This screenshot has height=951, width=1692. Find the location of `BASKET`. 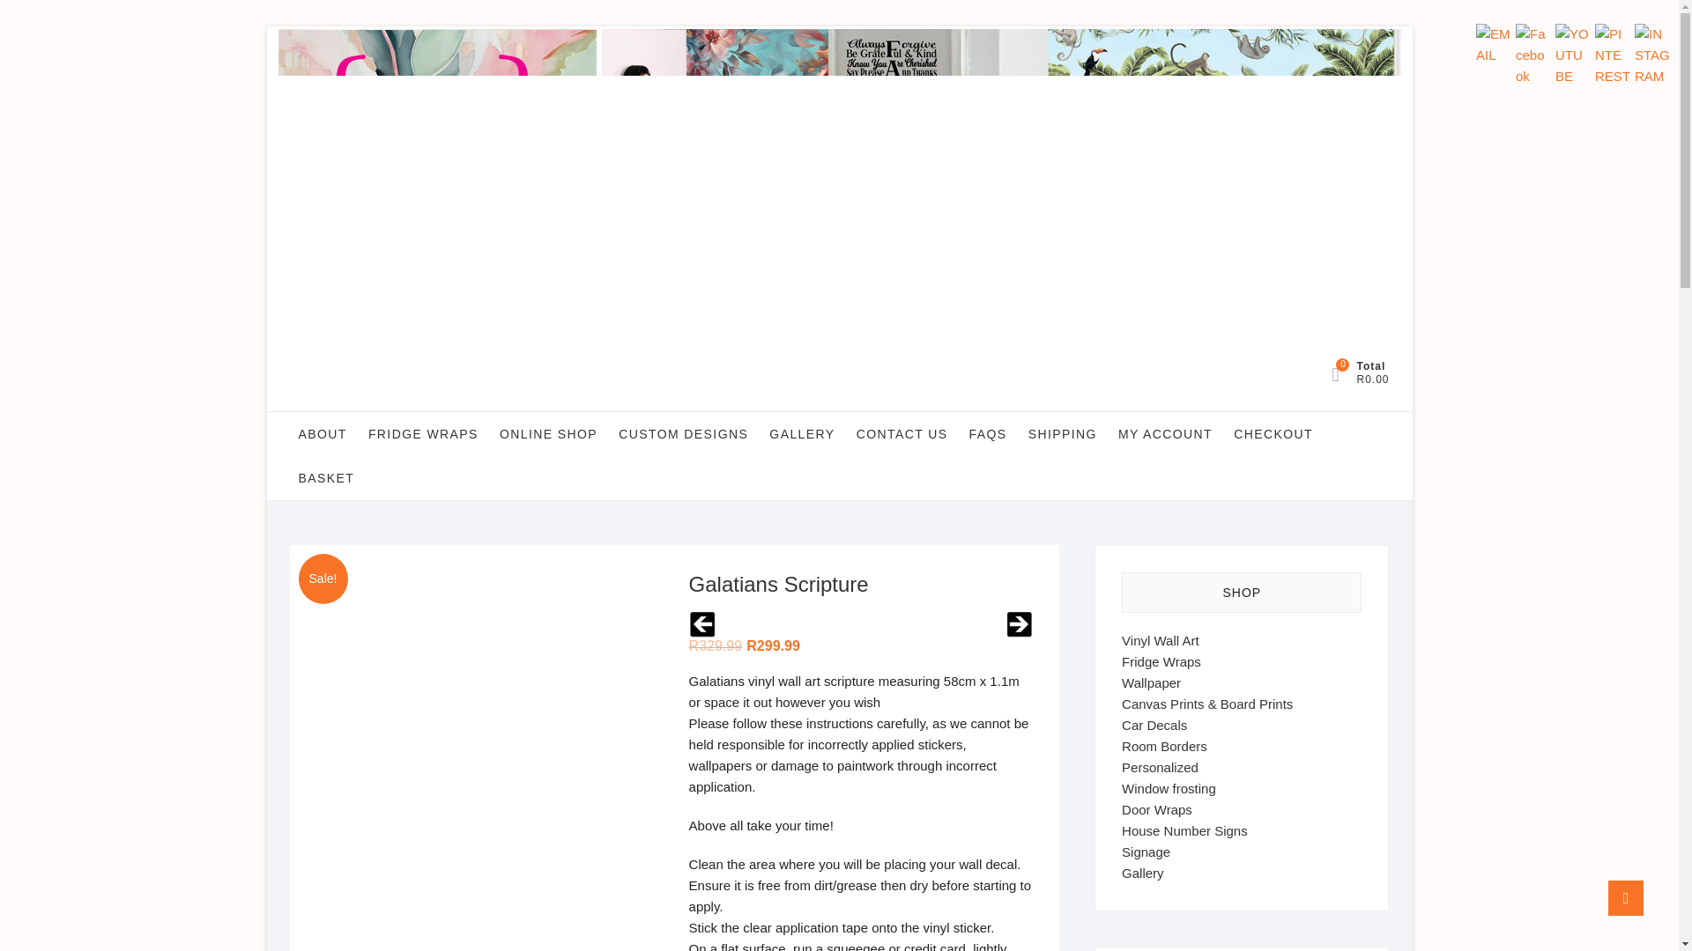

BASKET is located at coordinates (326, 478).